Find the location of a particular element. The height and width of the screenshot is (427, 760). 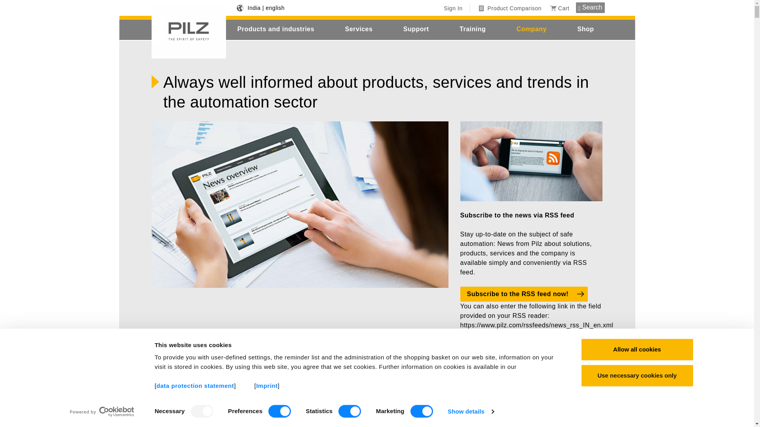

Imprint is located at coordinates (267, 385).